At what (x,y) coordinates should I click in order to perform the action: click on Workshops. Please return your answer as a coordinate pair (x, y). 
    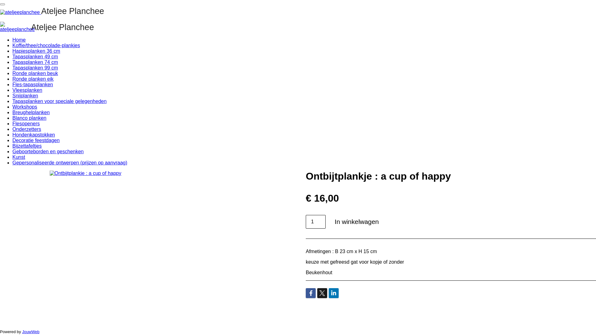
    Looking at the image, I should click on (25, 107).